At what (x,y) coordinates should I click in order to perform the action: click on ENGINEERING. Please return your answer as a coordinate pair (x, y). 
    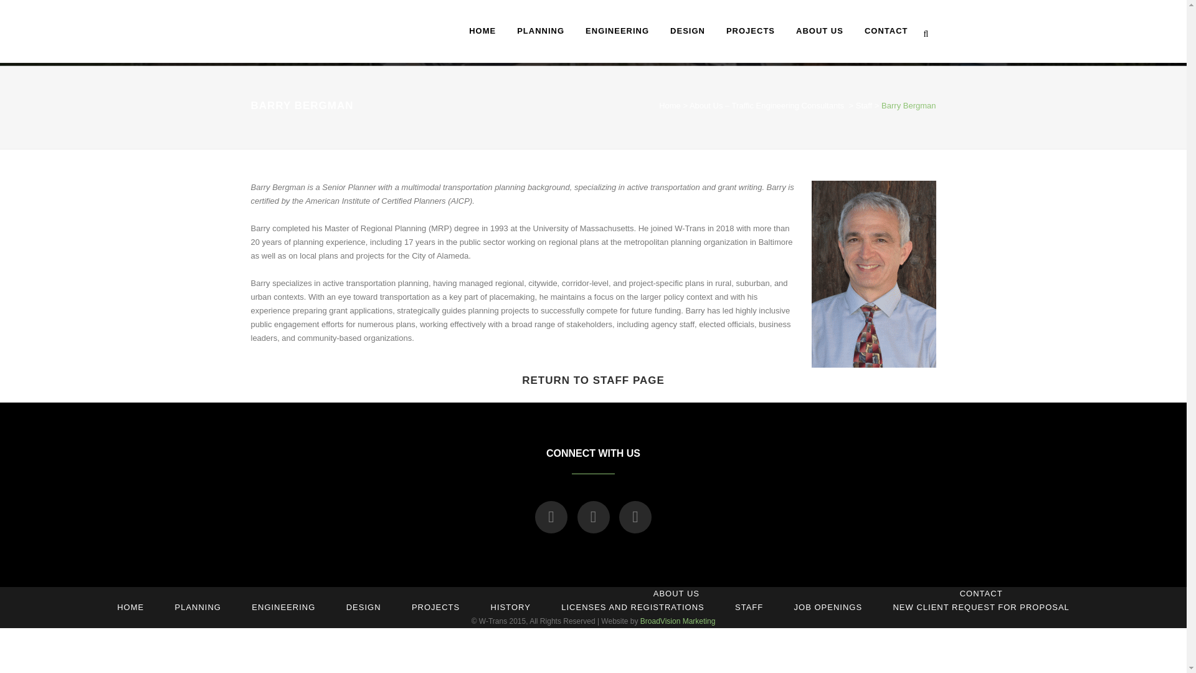
    Looking at the image, I should click on (283, 607).